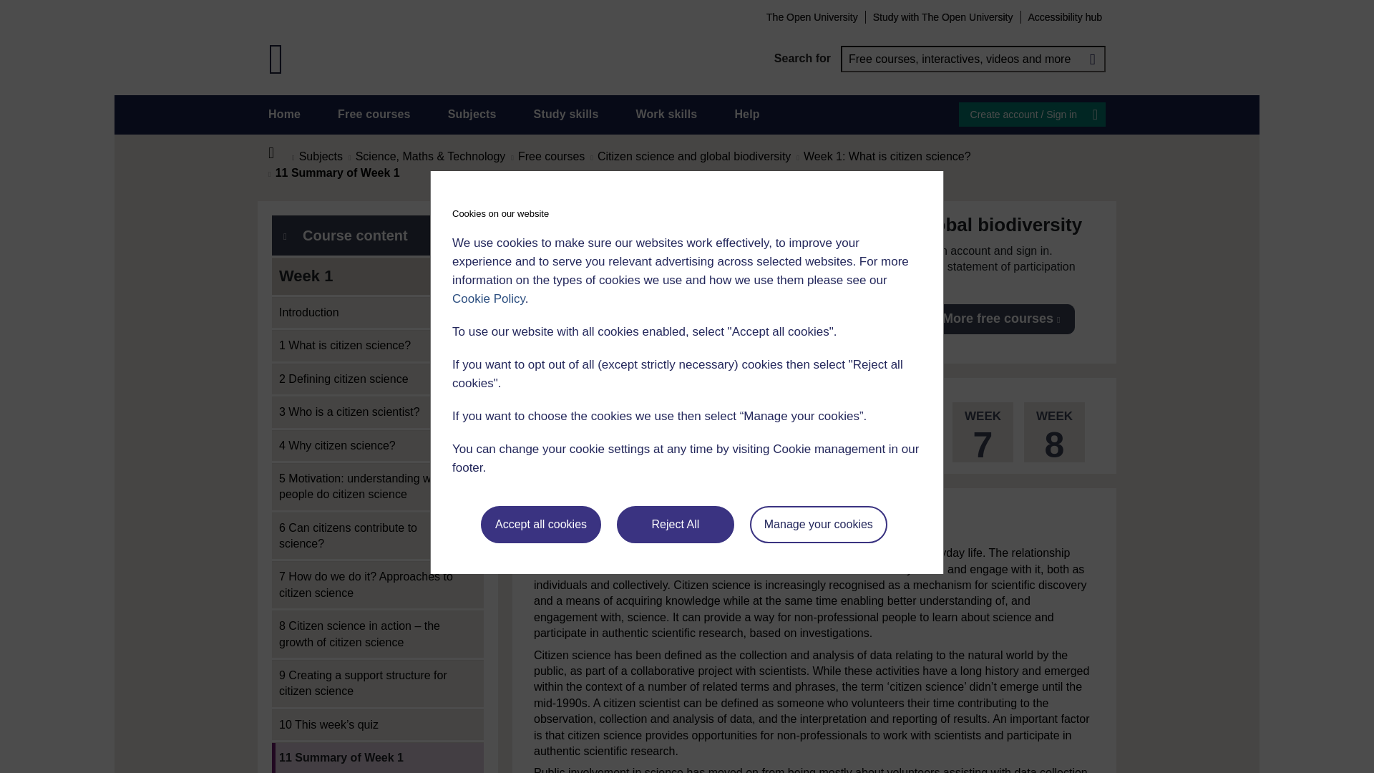 This screenshot has height=773, width=1374. I want to click on Subjects, so click(472, 115).